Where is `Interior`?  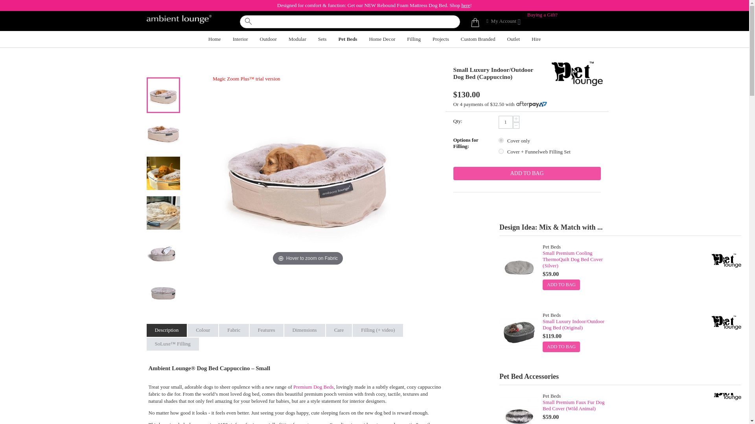 Interior is located at coordinates (240, 37).